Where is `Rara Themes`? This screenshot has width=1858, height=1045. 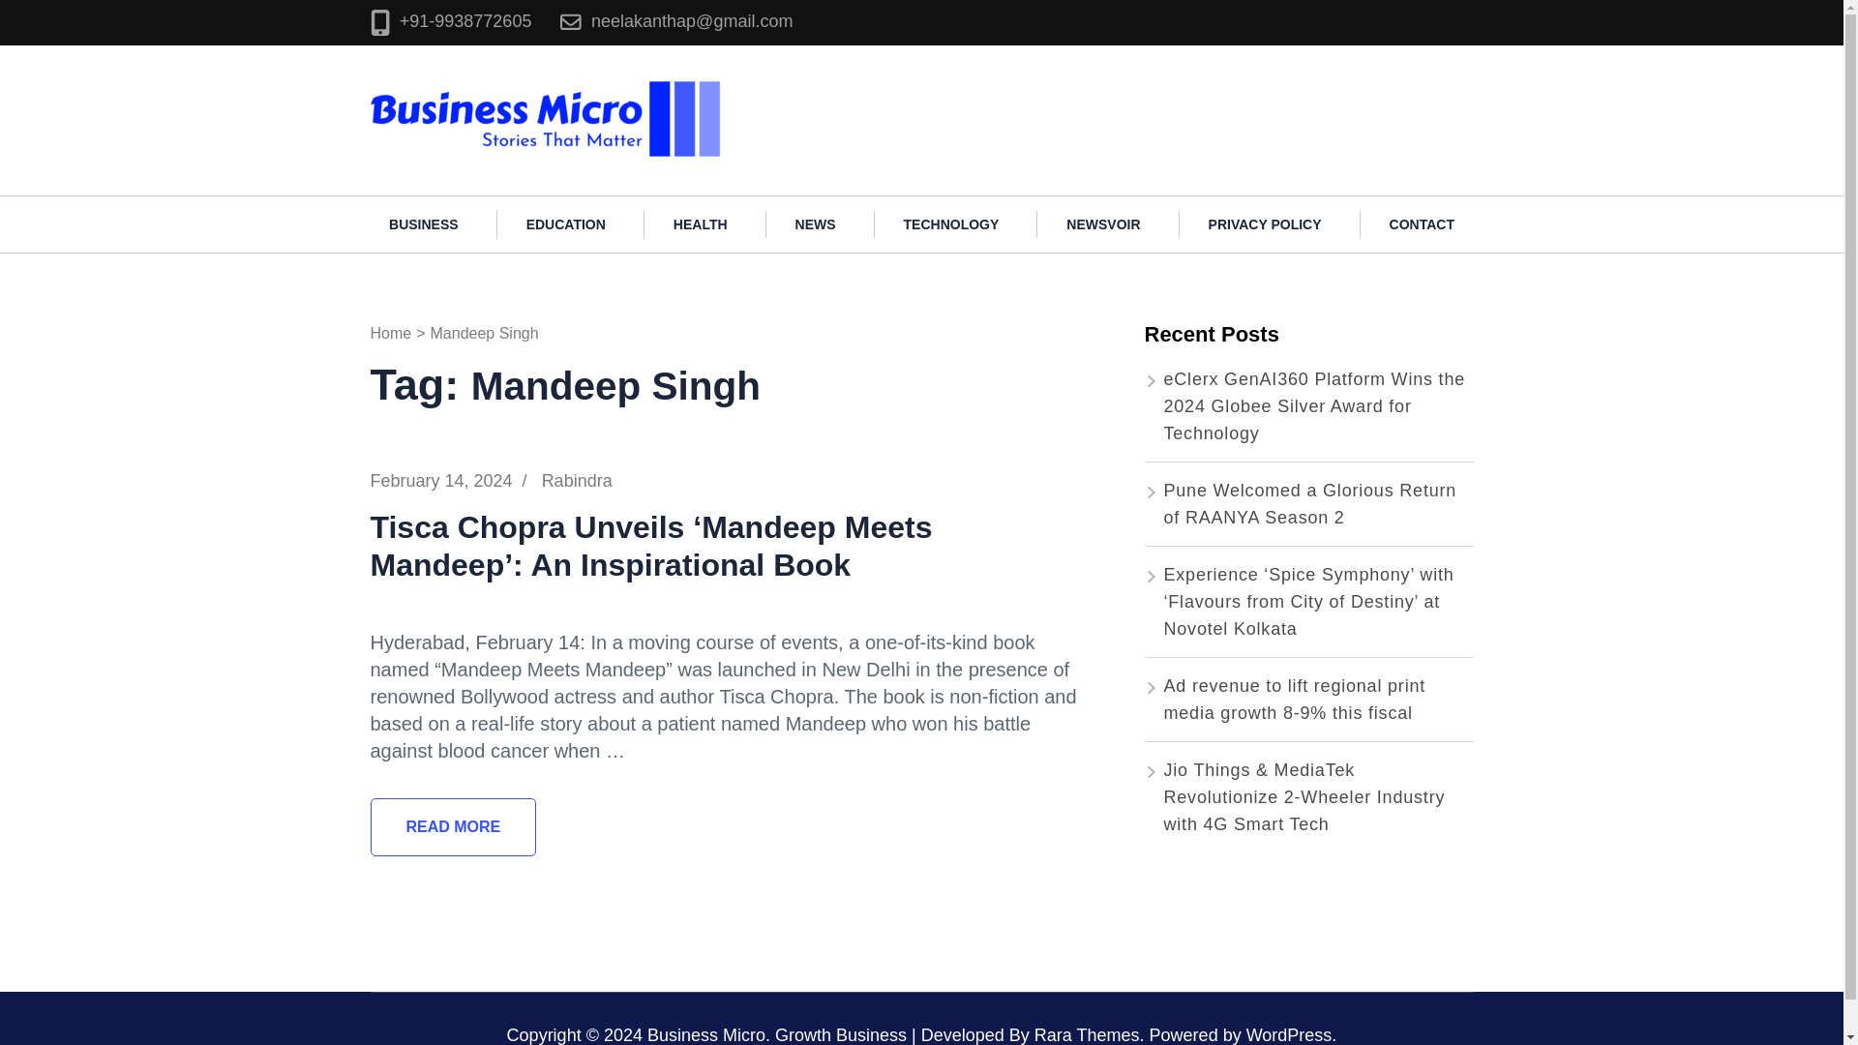
Rara Themes is located at coordinates (1088, 1035).